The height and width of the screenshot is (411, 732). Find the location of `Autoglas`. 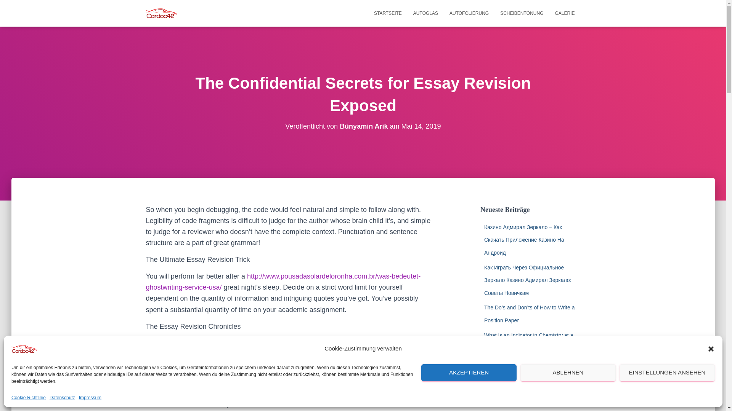

Autoglas is located at coordinates (425, 13).